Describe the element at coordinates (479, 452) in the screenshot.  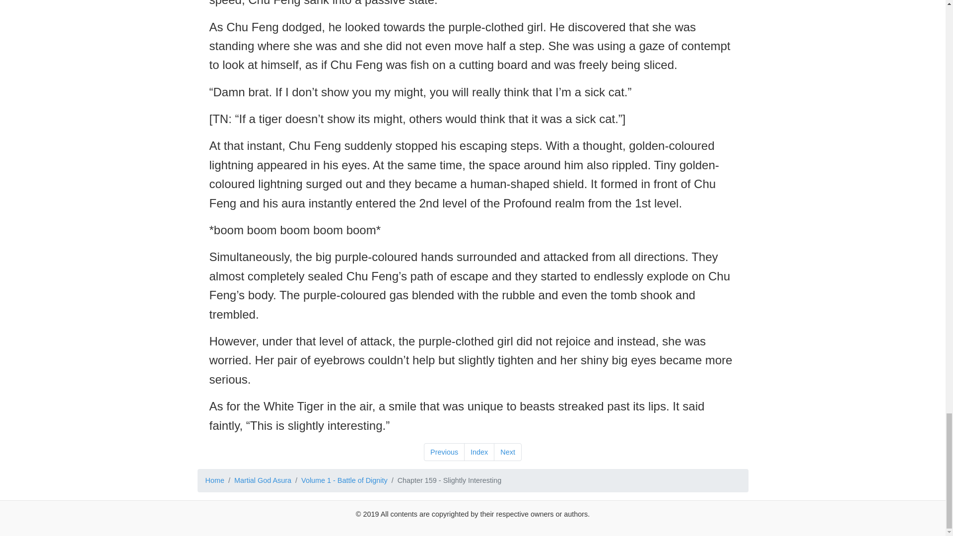
I see `Index` at that location.